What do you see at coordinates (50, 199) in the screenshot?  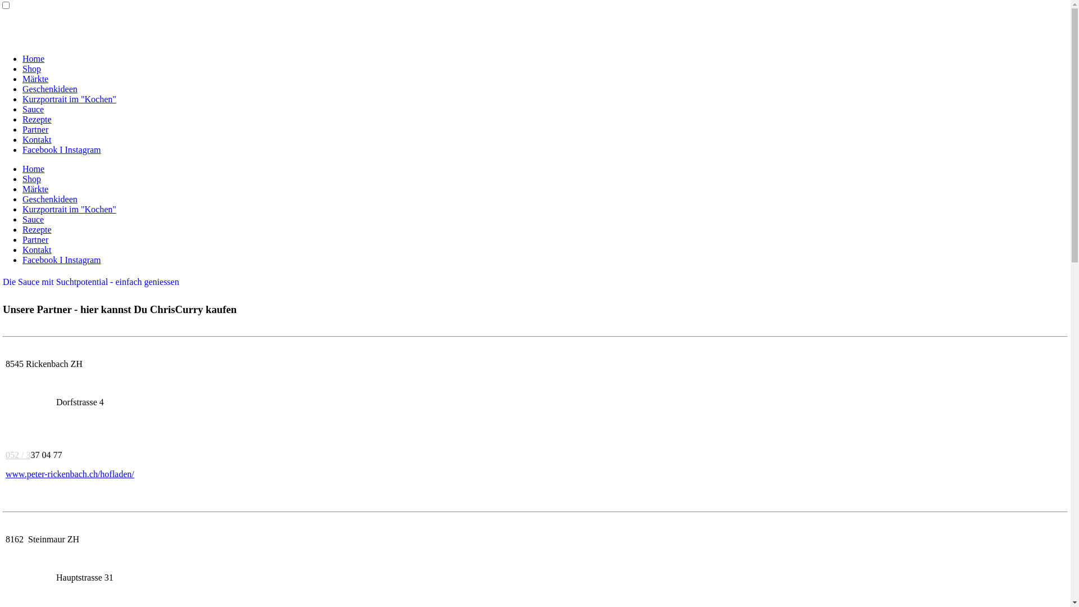 I see `Geschenkideen` at bounding box center [50, 199].